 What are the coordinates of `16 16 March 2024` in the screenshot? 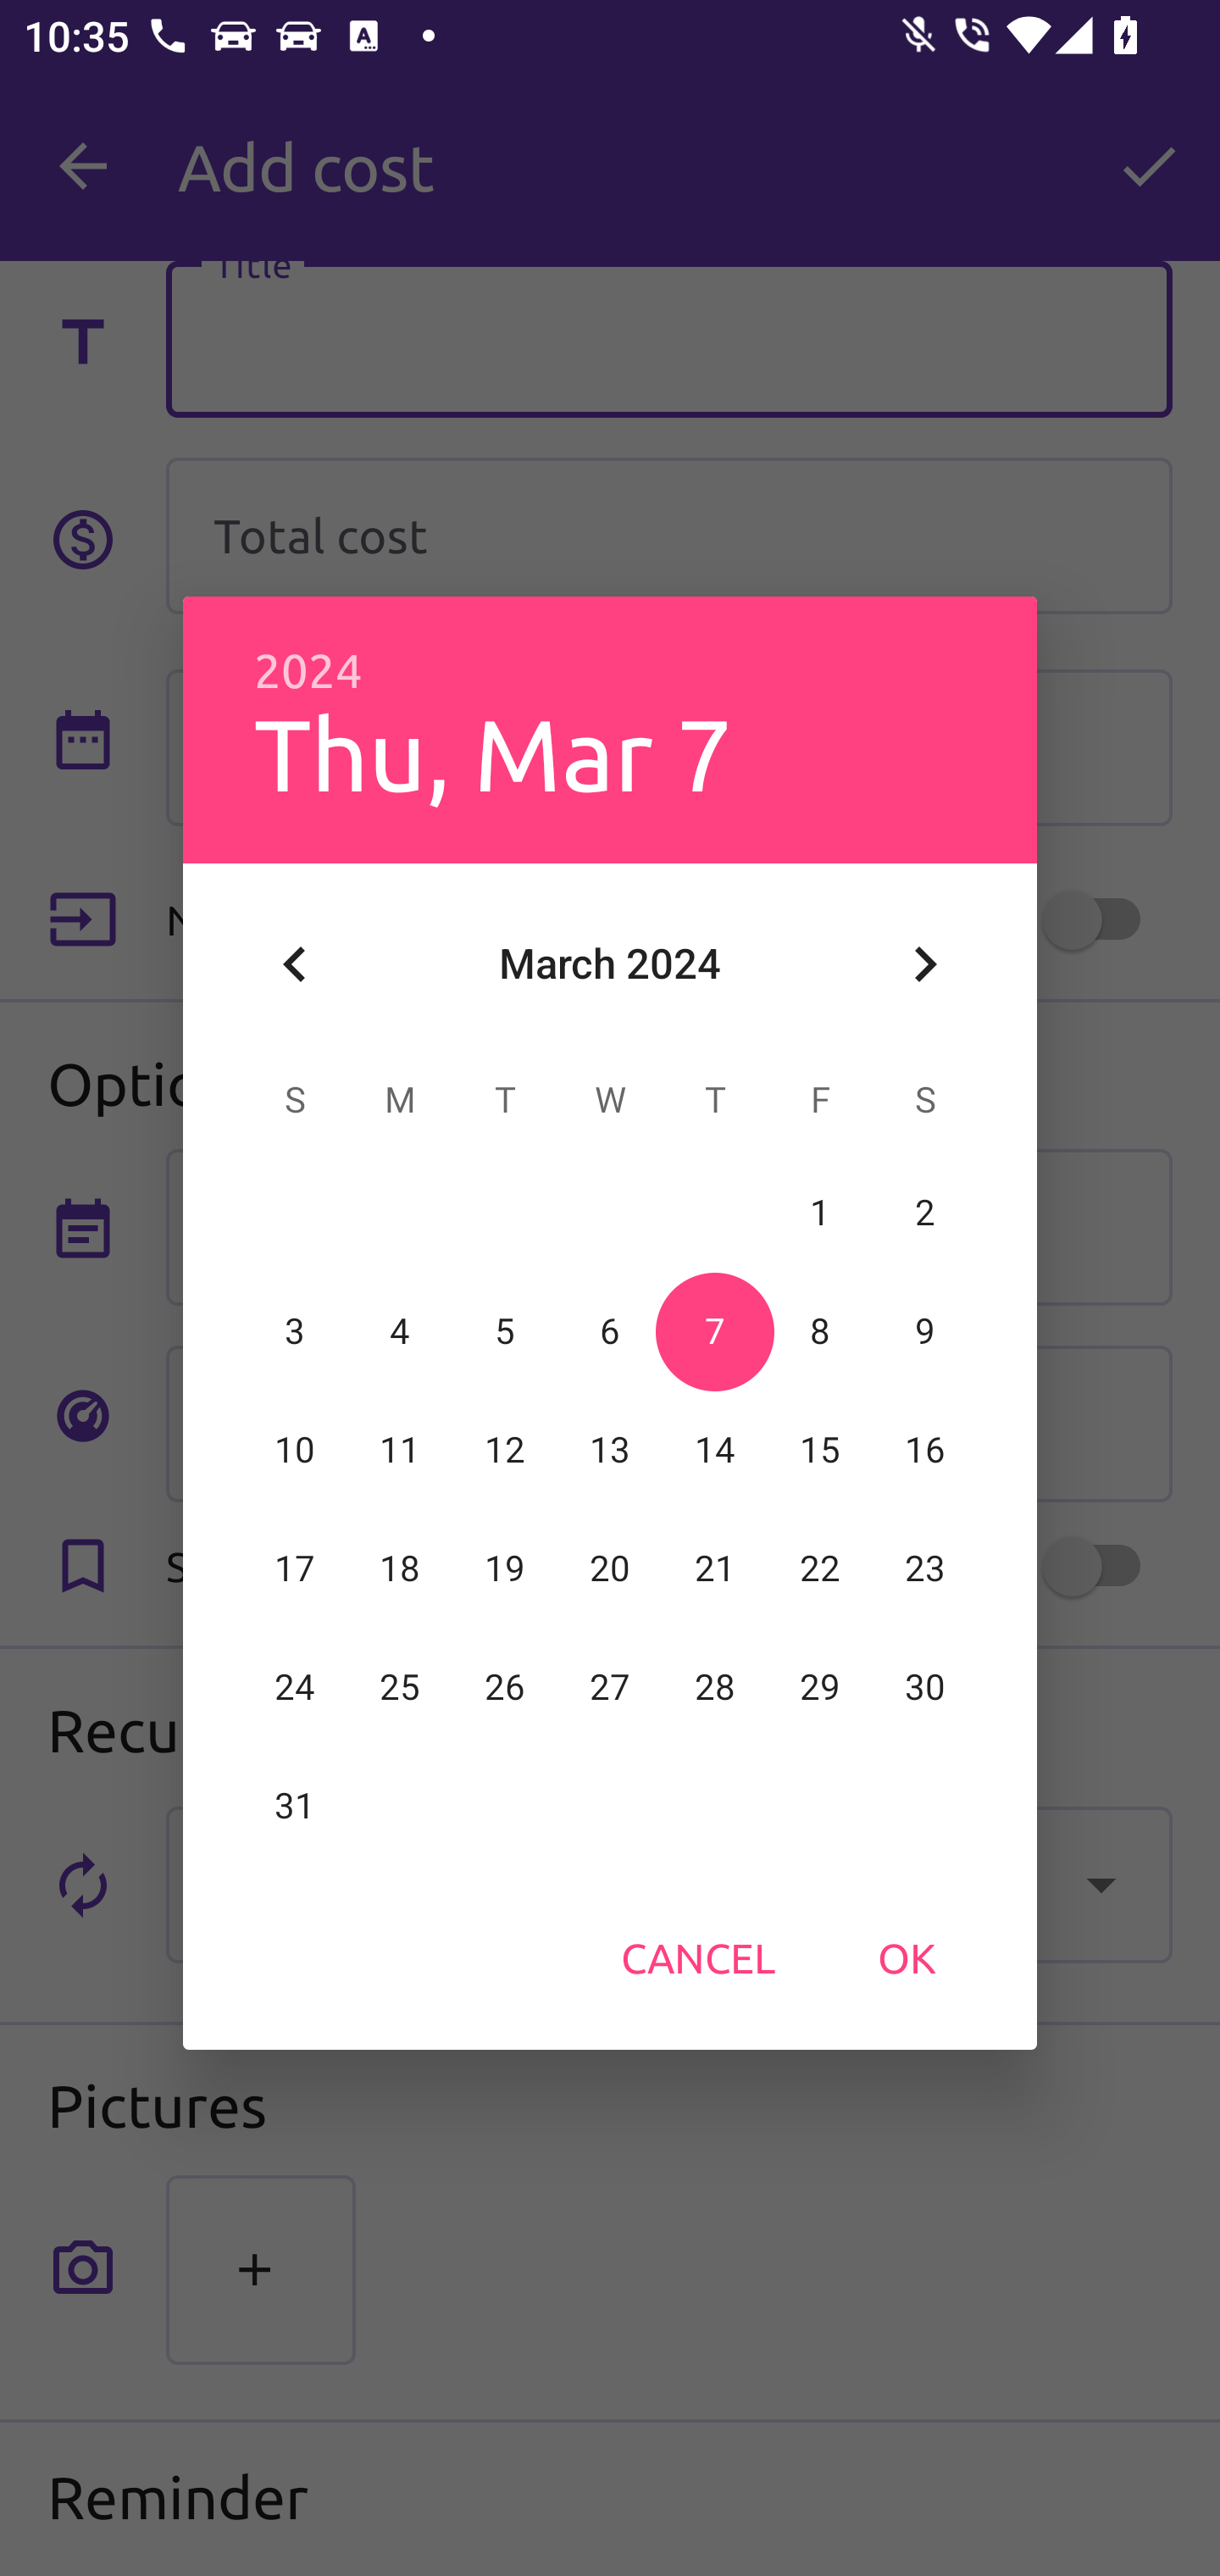 It's located at (924, 1450).